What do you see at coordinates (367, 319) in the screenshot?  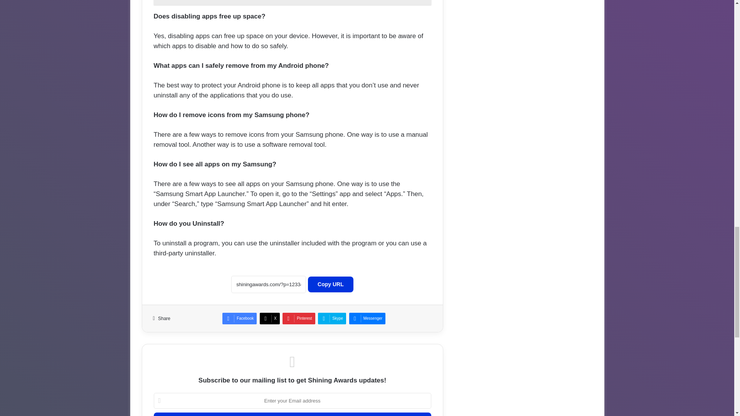 I see `Messenger` at bounding box center [367, 319].